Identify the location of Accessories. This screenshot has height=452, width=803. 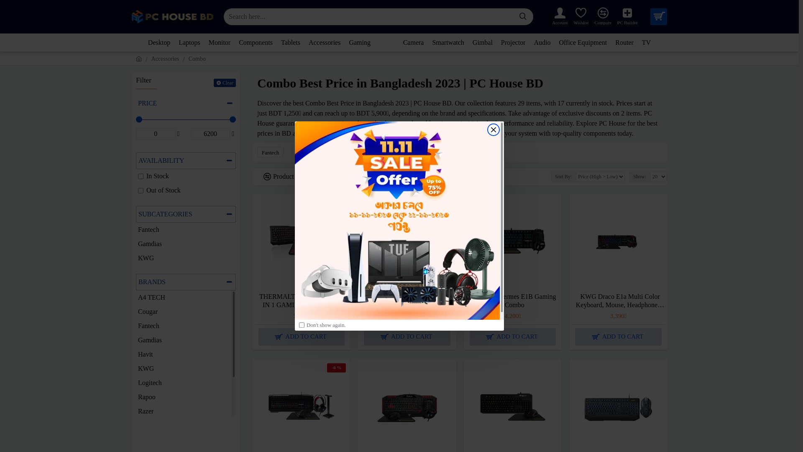
(165, 59).